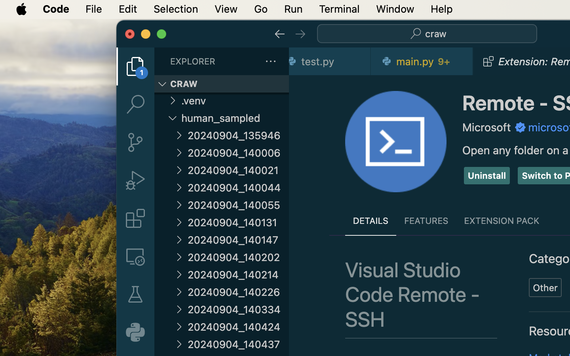  I want to click on 0 main.py   9+, so click(422, 61).